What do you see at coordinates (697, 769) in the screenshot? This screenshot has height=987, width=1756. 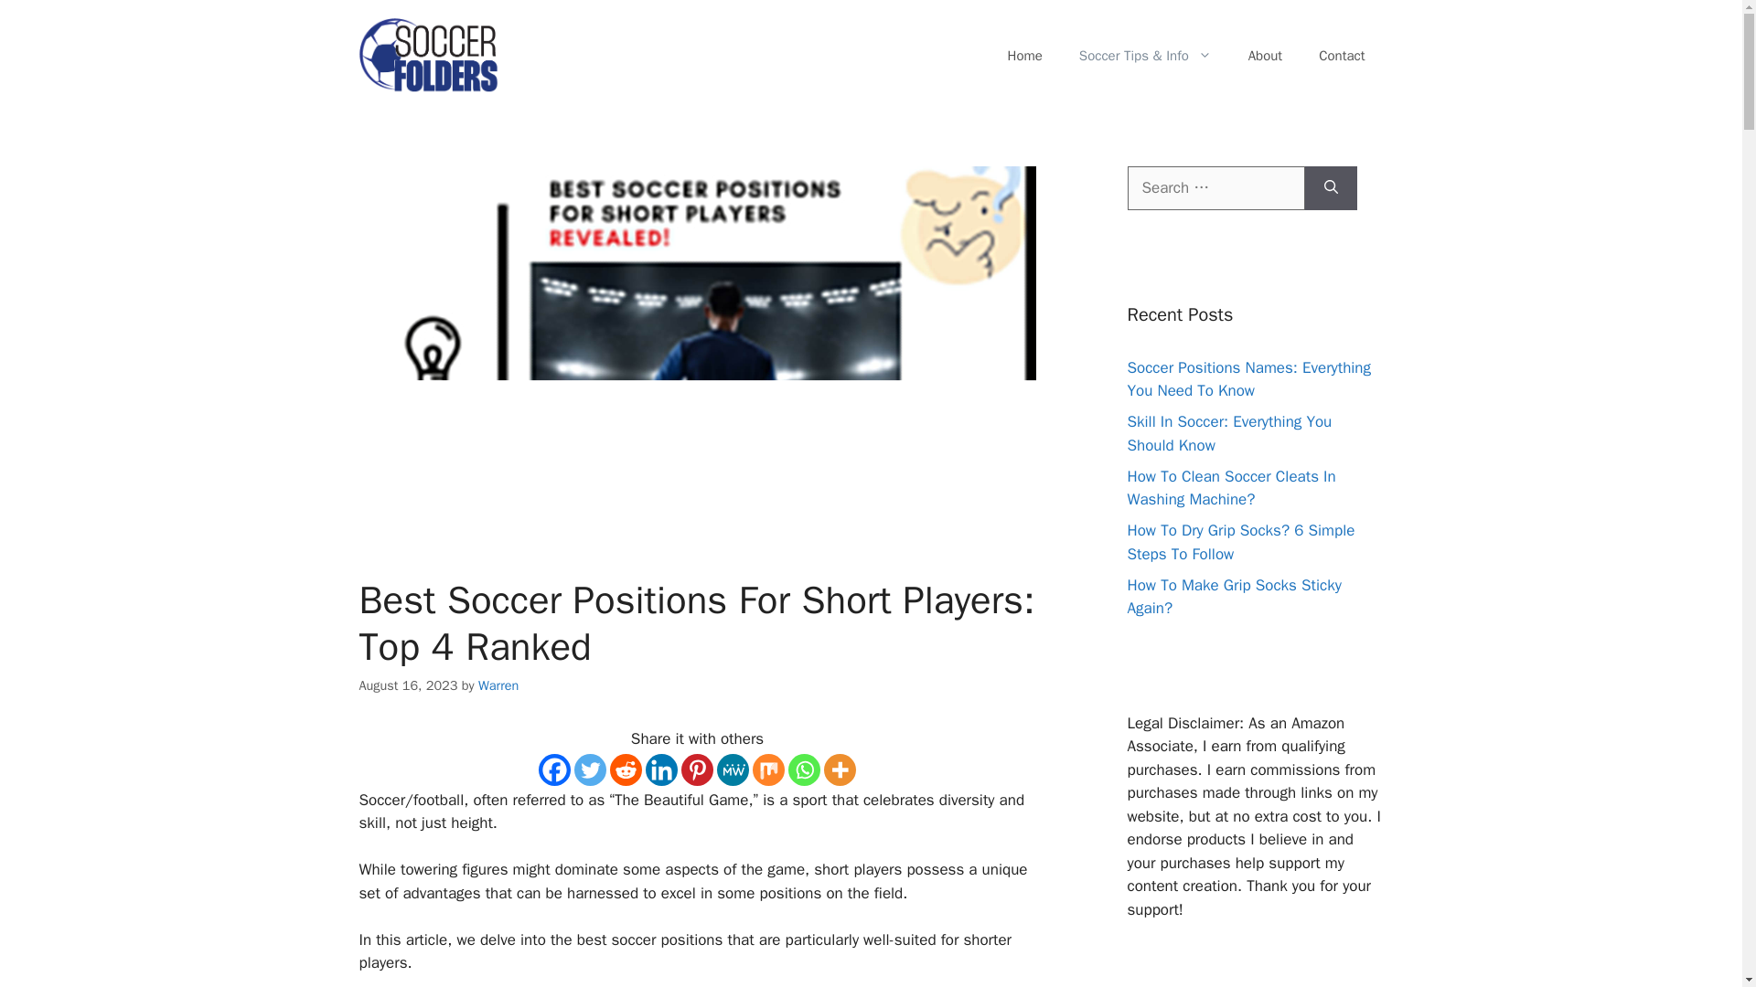 I see `Pinterest` at bounding box center [697, 769].